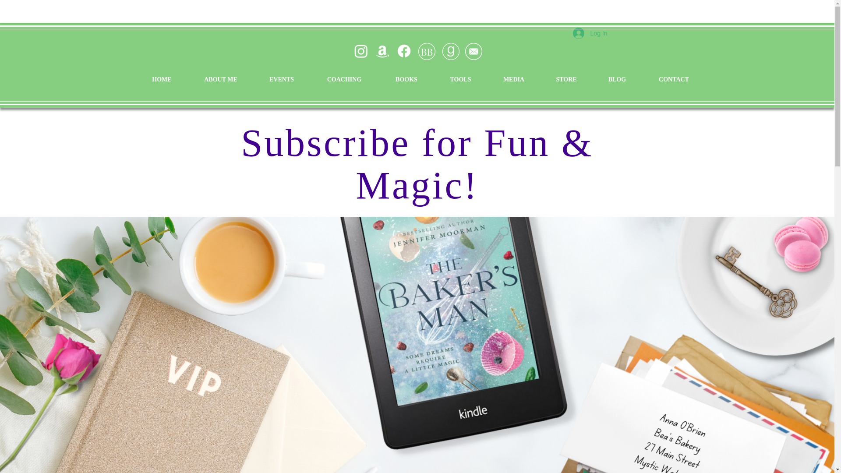 This screenshot has height=473, width=841. What do you see at coordinates (513, 80) in the screenshot?
I see `MEDIA` at bounding box center [513, 80].